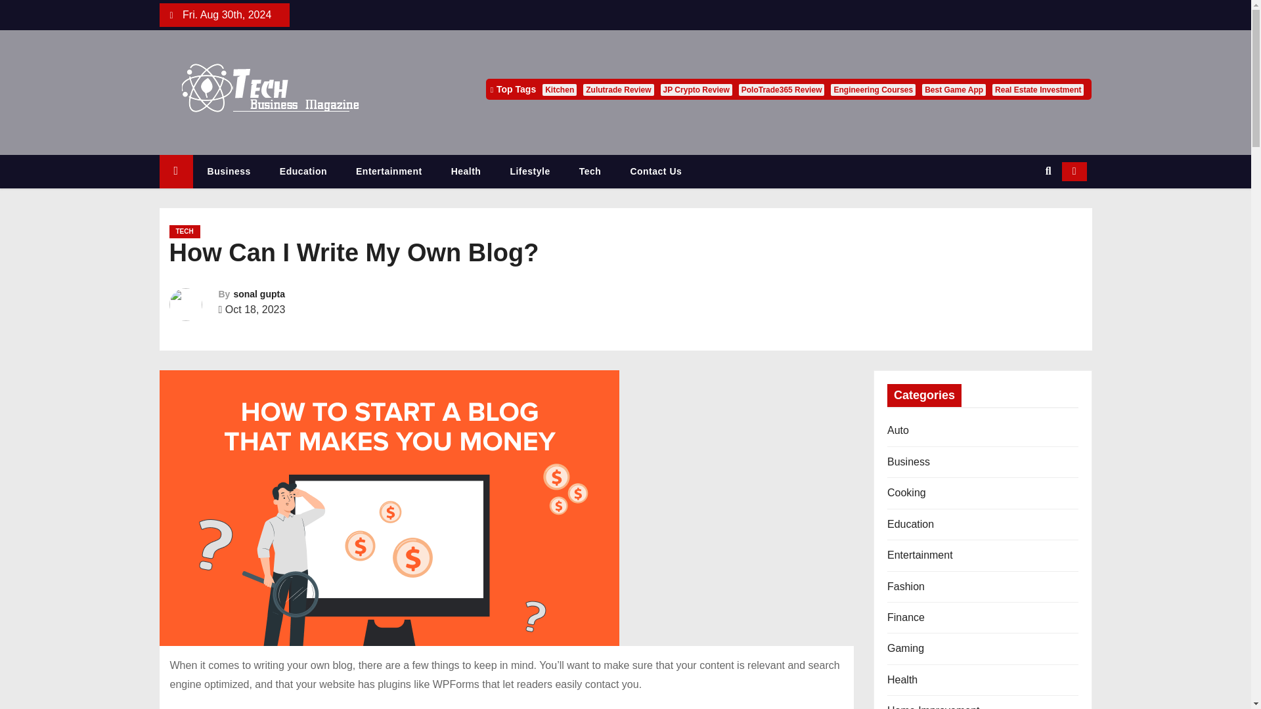 Image resolution: width=1261 pixels, height=709 pixels. I want to click on Home, so click(175, 172).